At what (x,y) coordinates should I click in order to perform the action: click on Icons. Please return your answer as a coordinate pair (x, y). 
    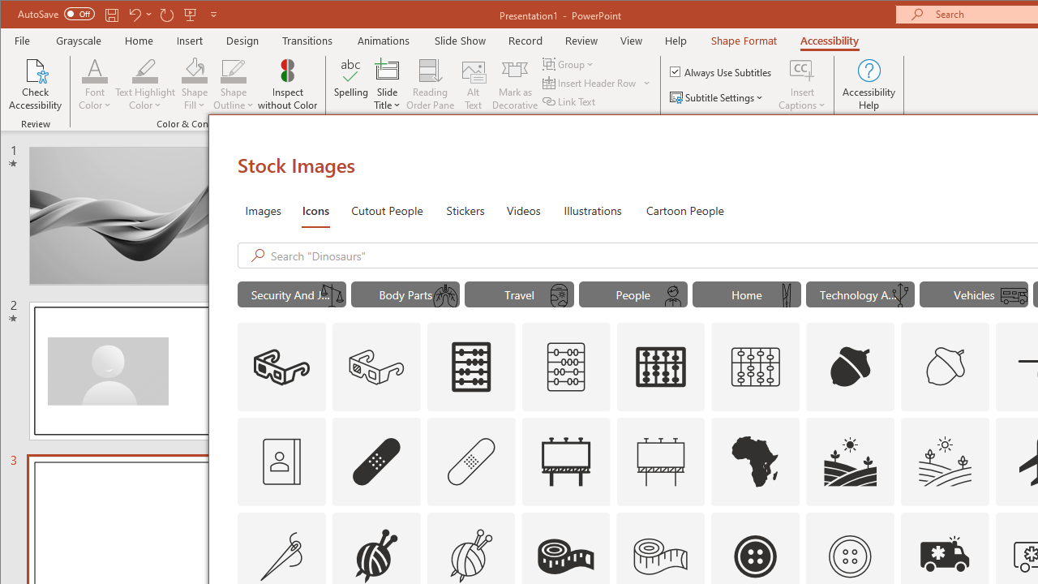
    Looking at the image, I should click on (315, 209).